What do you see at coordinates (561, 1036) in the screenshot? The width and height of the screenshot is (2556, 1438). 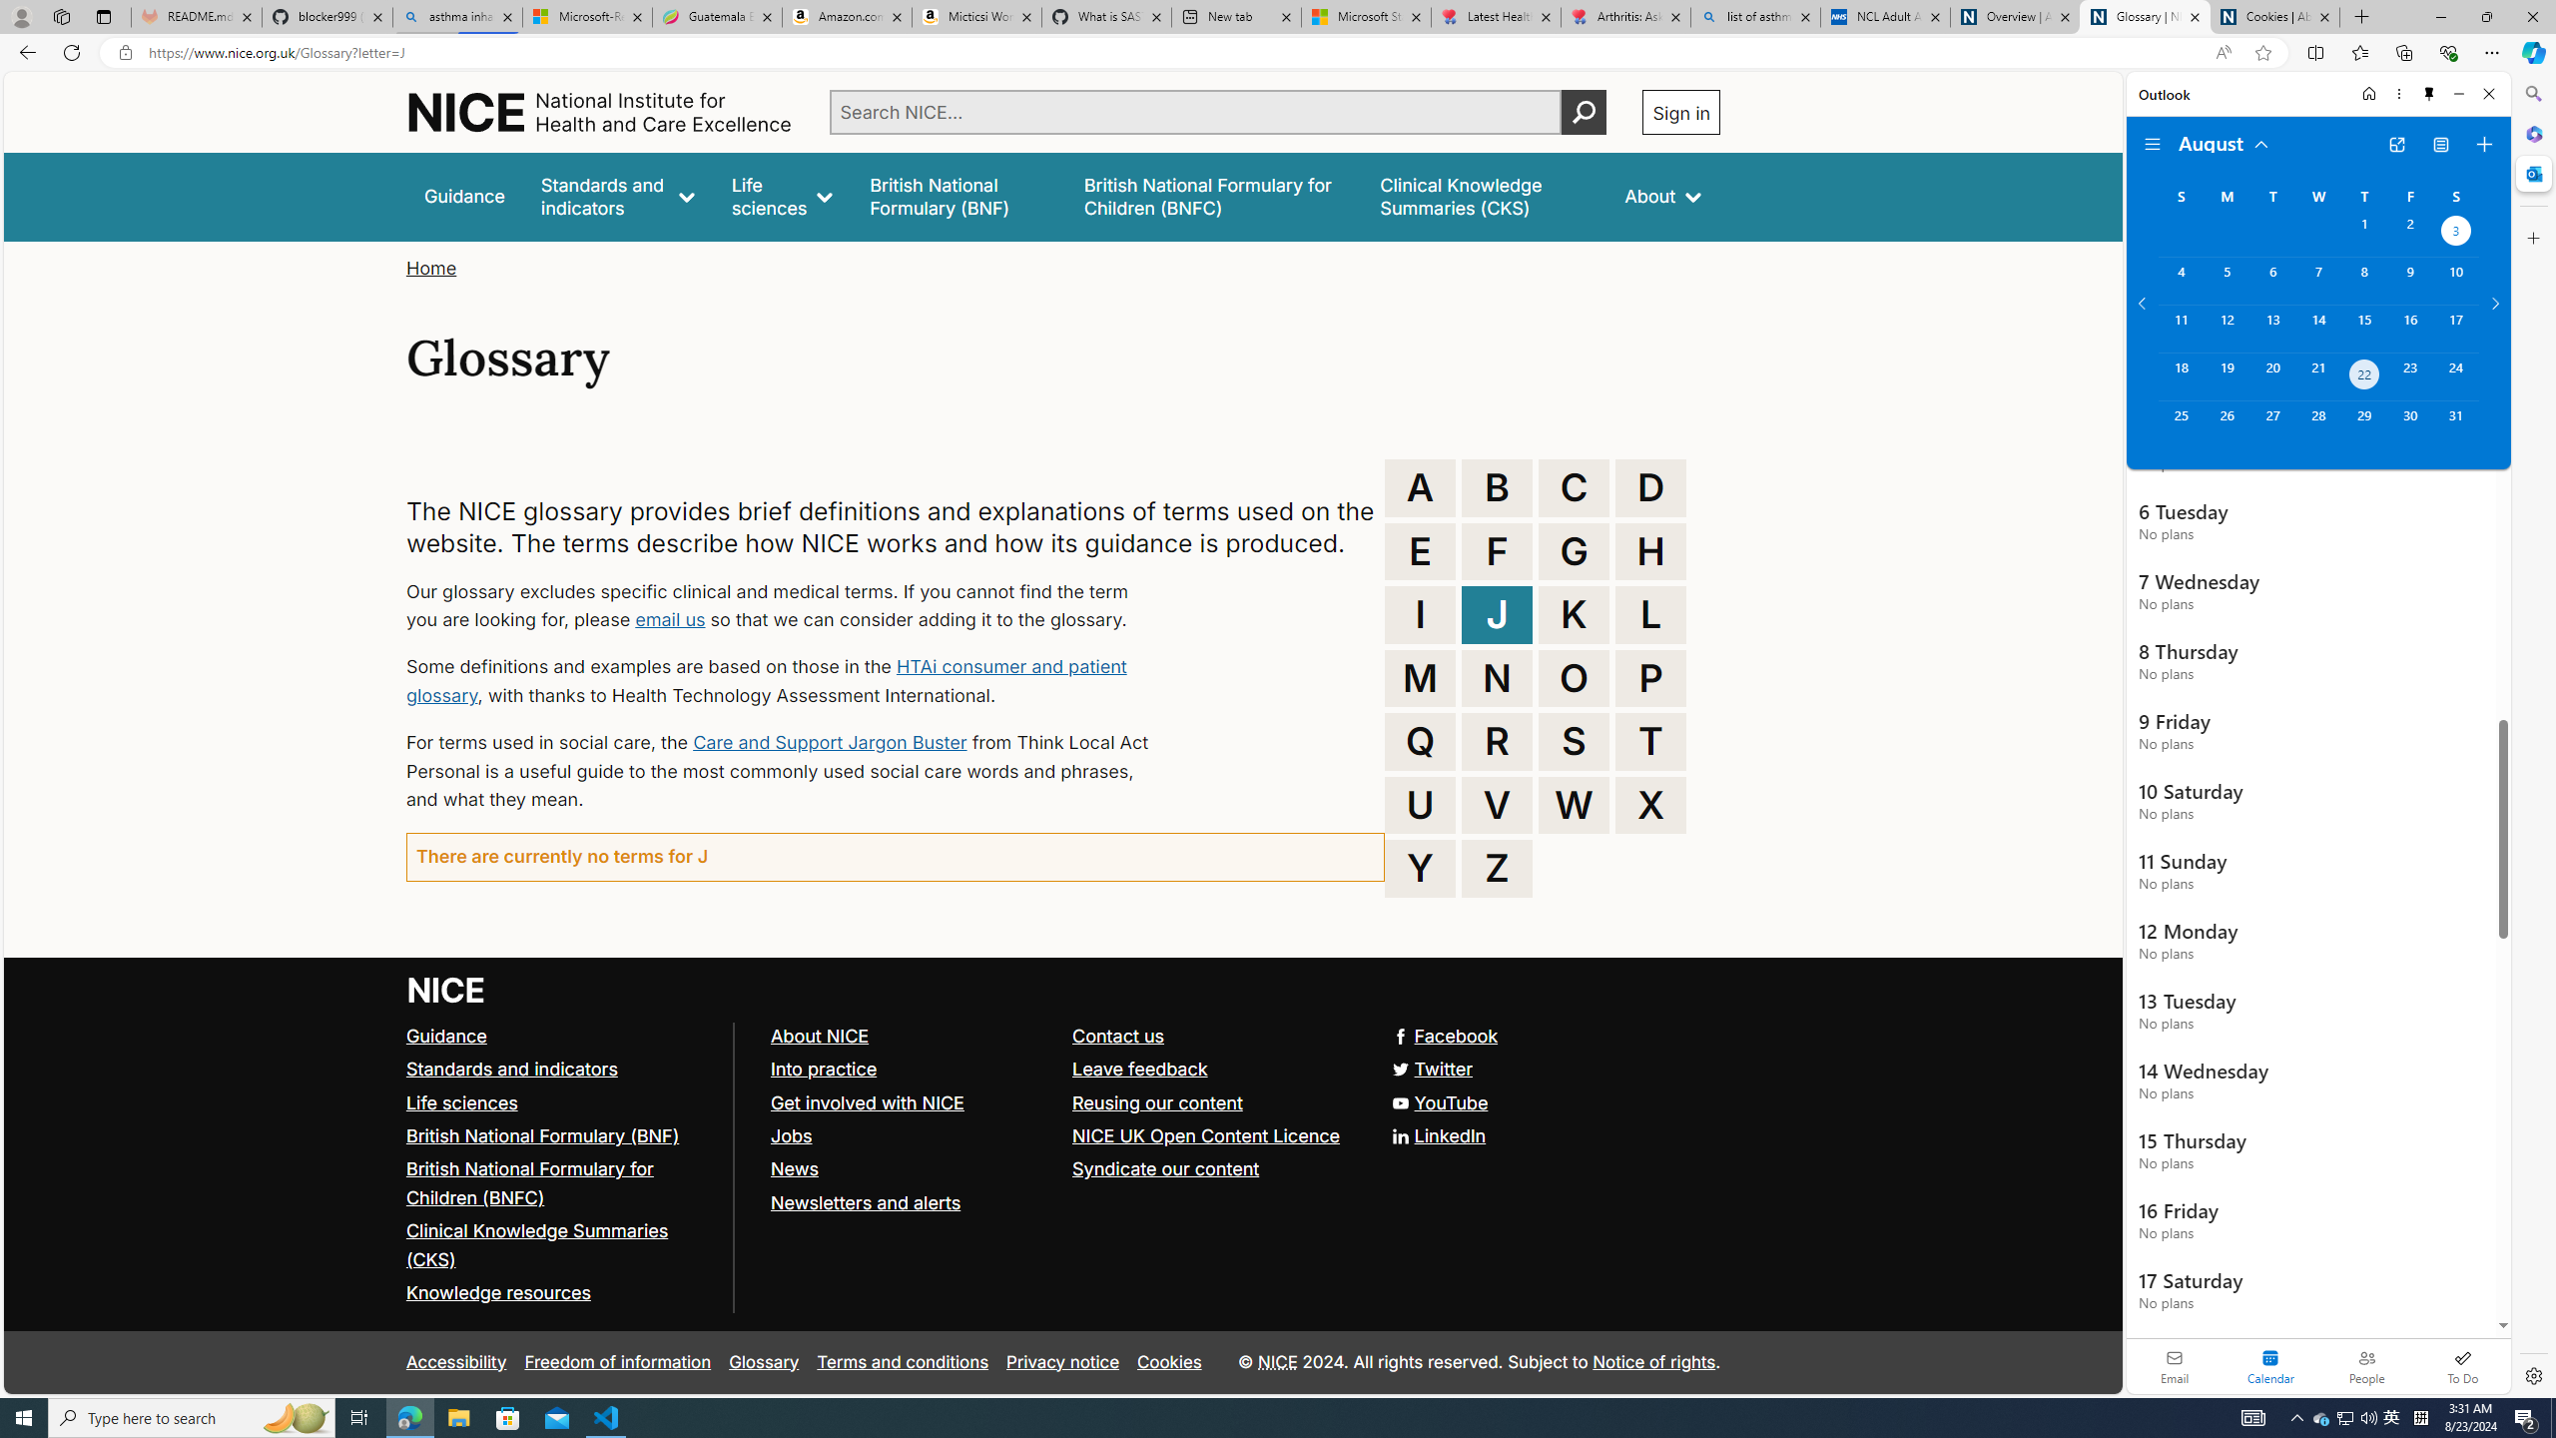 I see `Guidance` at bounding box center [561, 1036].